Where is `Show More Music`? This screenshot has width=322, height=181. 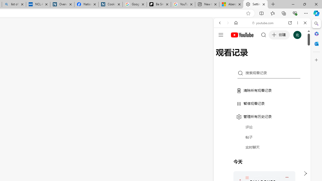
Show More Music is located at coordinates (293, 137).